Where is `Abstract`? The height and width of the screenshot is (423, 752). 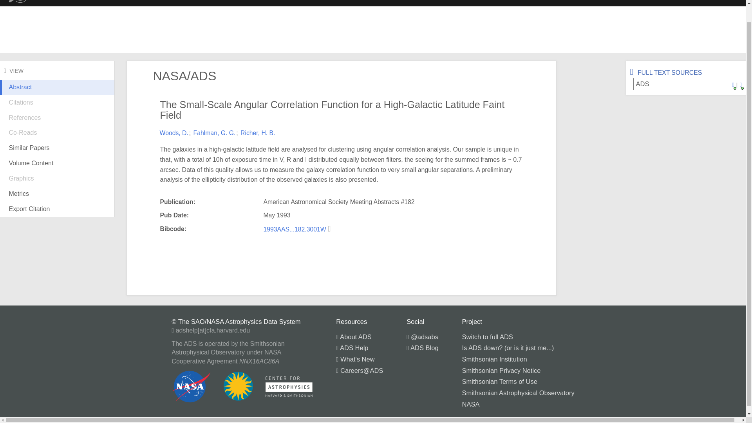 Abstract is located at coordinates (57, 94).